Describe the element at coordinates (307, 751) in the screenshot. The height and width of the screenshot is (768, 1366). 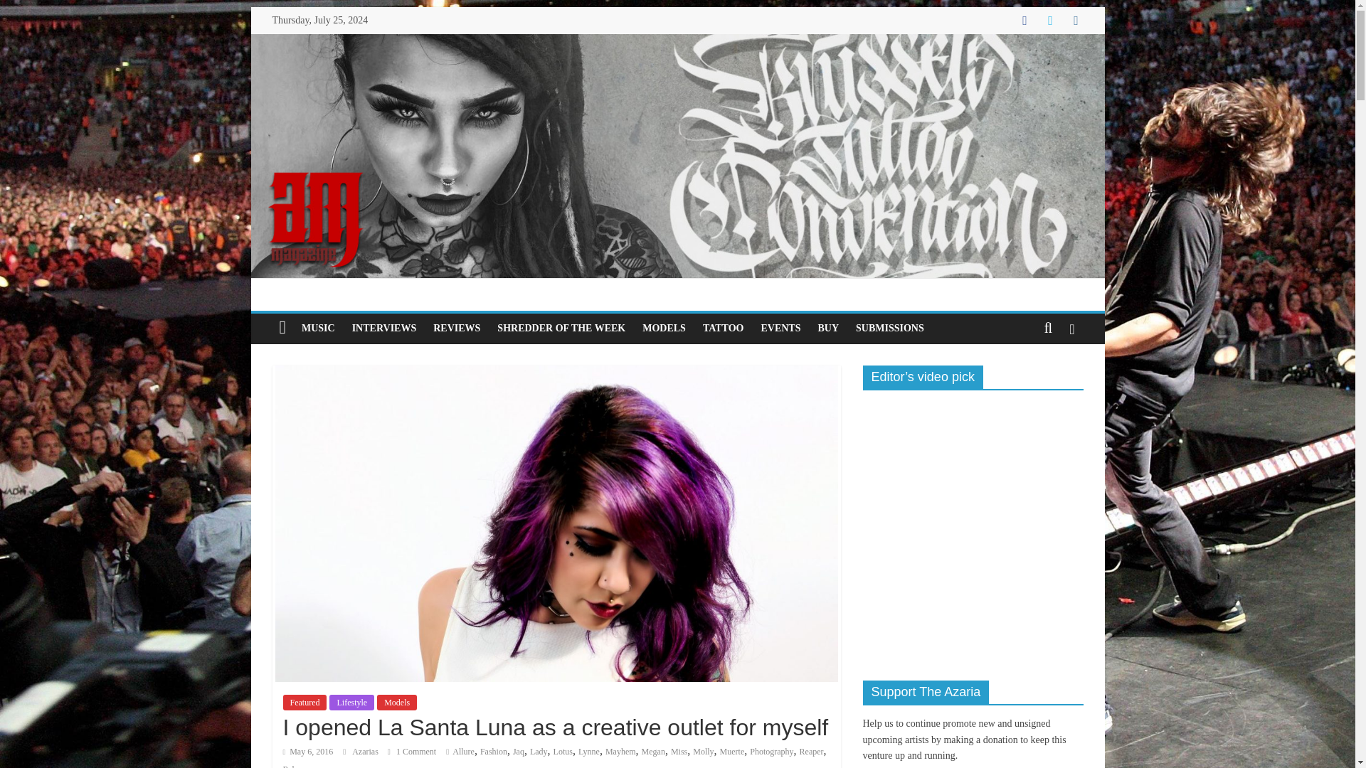
I see `May 6, 2016` at that location.